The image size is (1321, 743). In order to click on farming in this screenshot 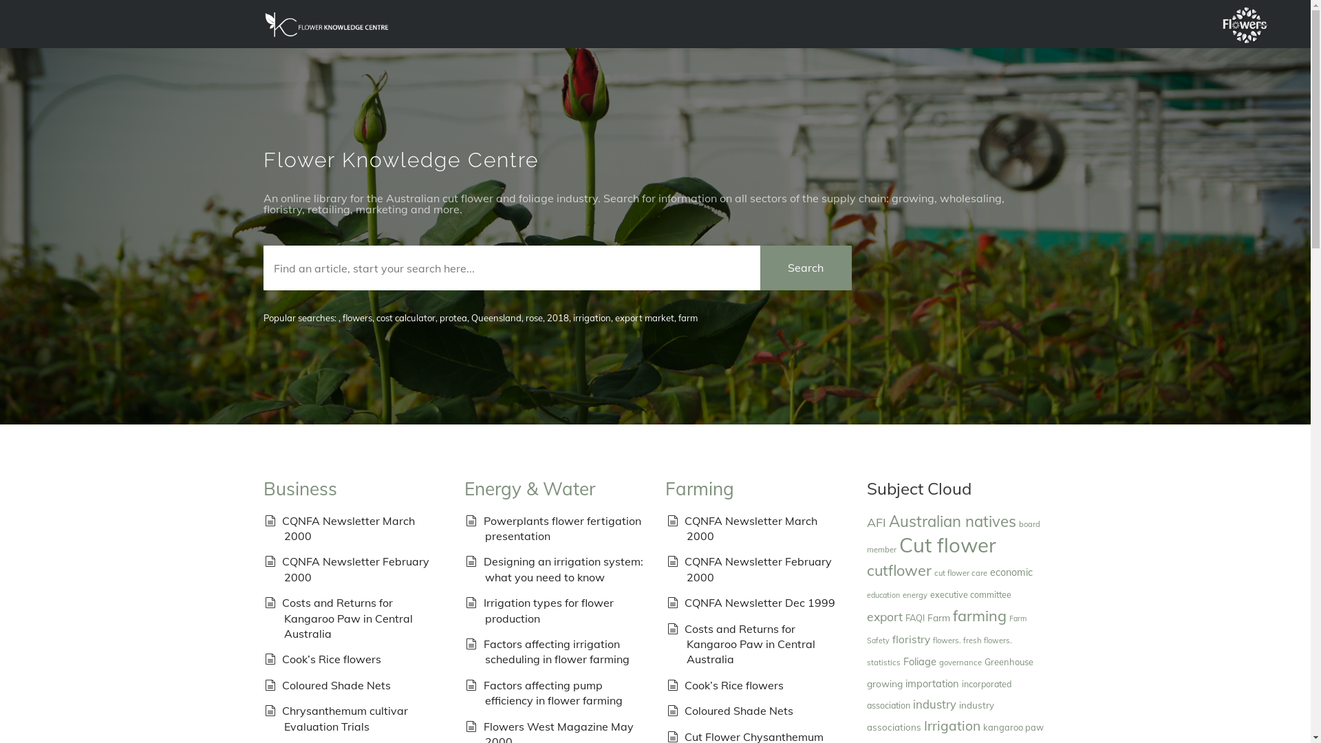, I will do `click(980, 615)`.